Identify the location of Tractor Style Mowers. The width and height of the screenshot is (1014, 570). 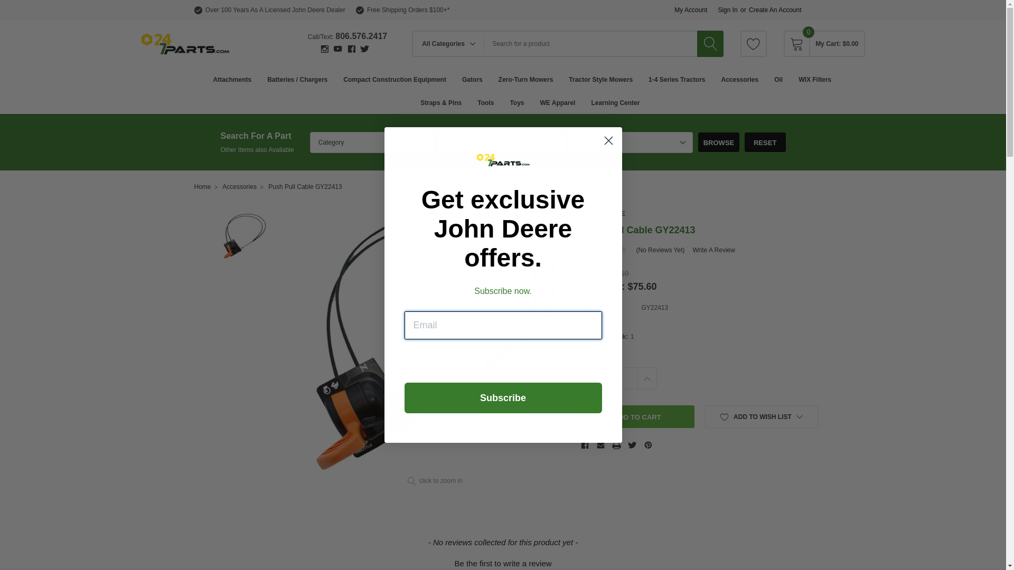
(601, 79).